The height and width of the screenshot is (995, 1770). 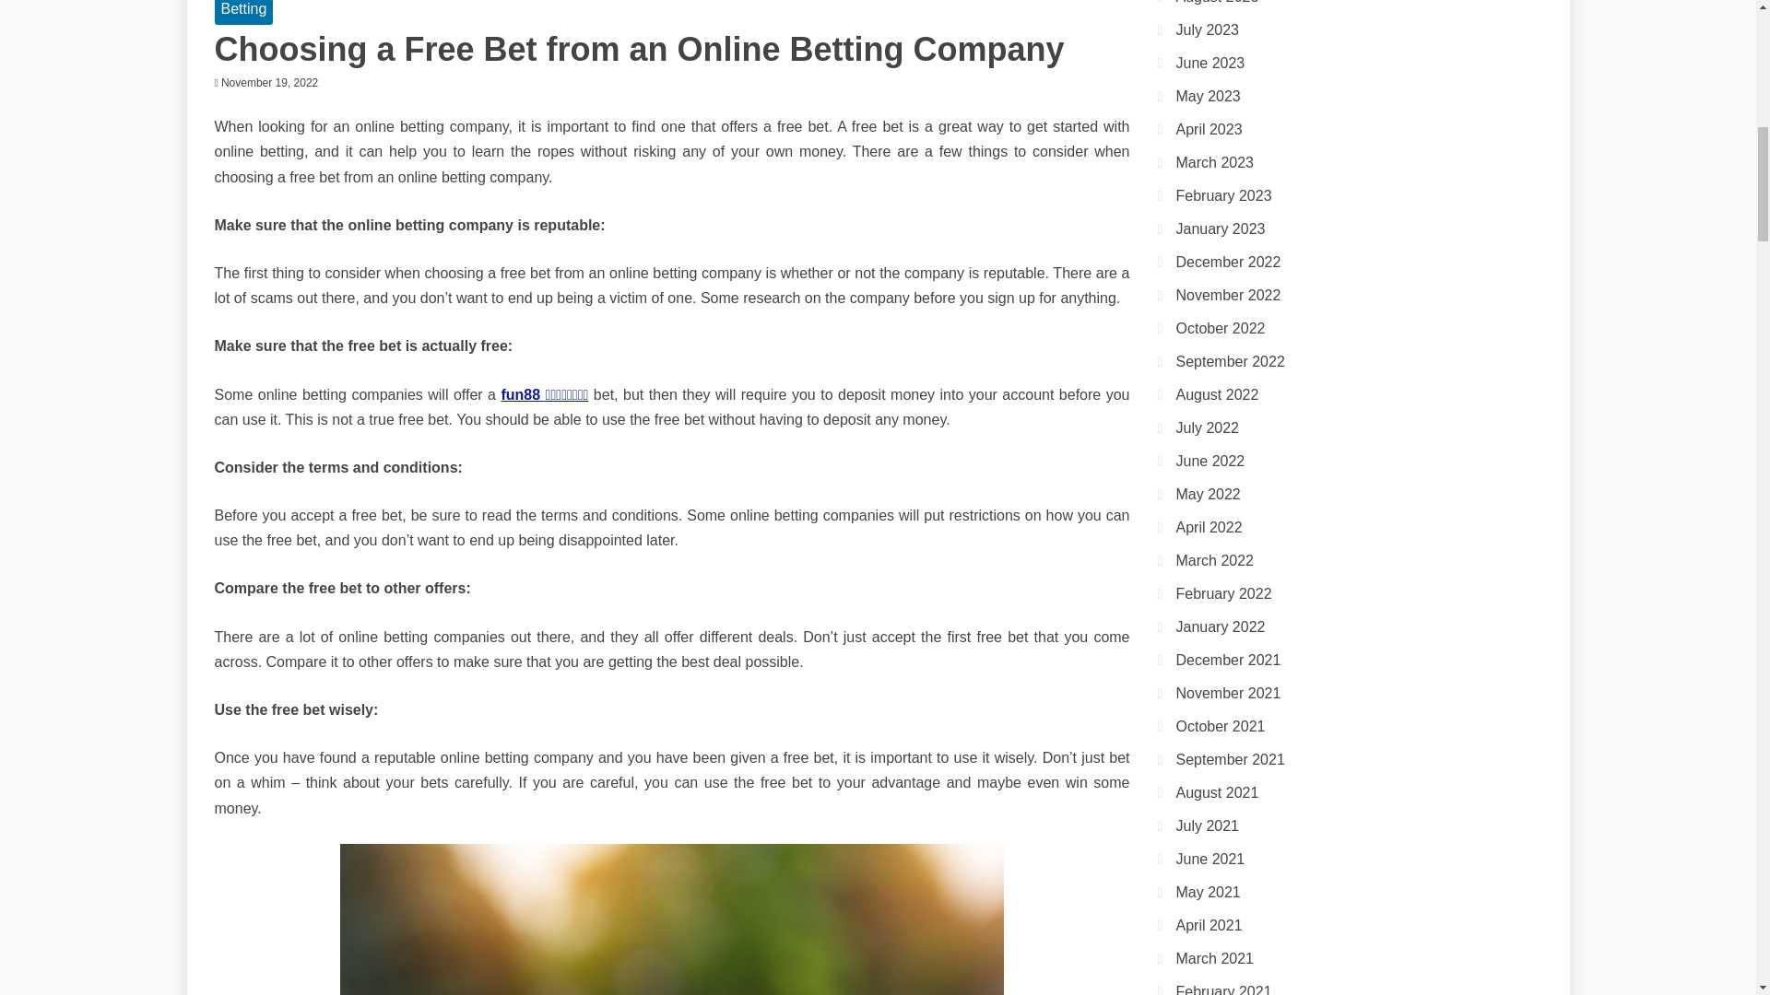 I want to click on Choosing a Free Bet from an Online Betting Company, so click(x=638, y=50).